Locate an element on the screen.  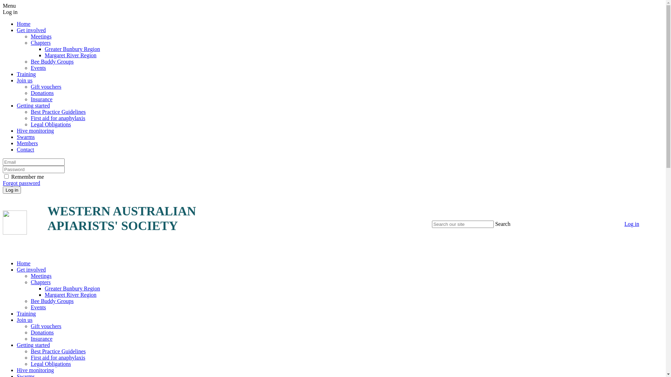
Getting started is located at coordinates (34, 345).